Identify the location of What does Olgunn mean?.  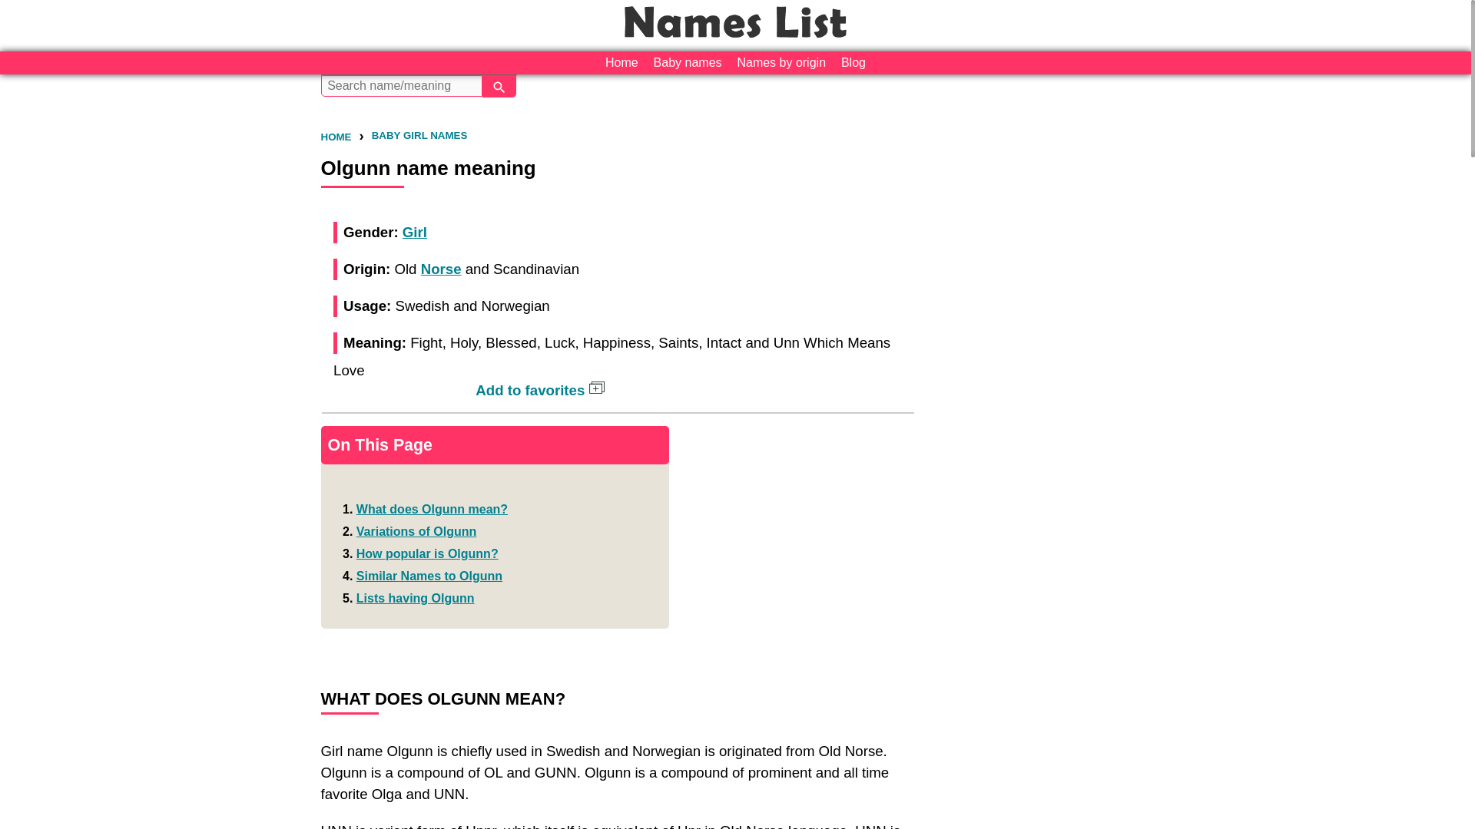
(432, 508).